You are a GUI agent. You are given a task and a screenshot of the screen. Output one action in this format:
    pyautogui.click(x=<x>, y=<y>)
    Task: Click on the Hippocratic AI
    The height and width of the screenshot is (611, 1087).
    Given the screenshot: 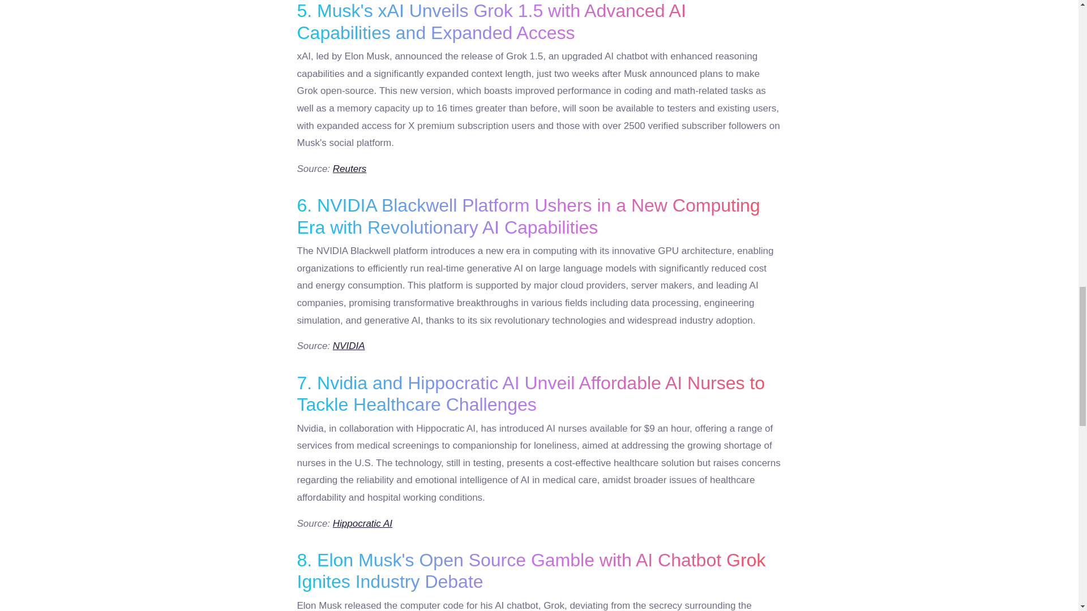 What is the action you would take?
    pyautogui.click(x=362, y=523)
    